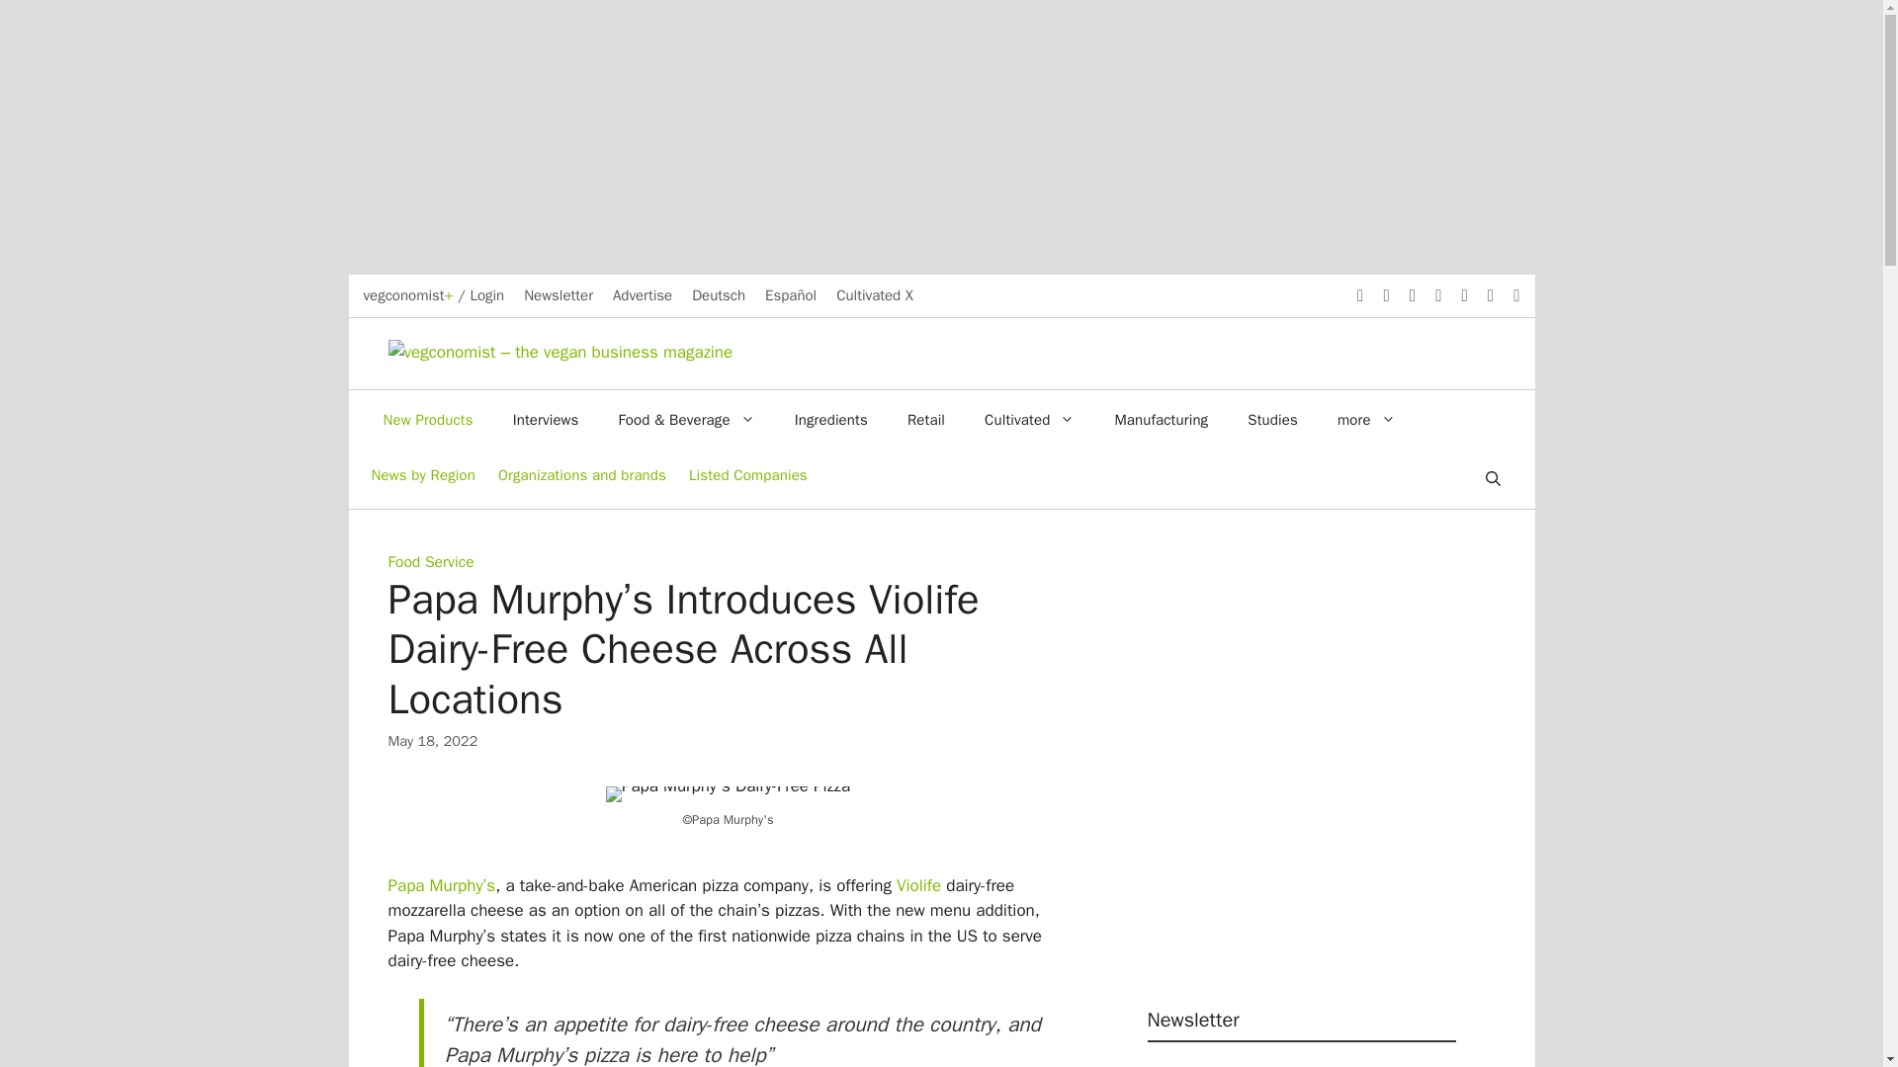  What do you see at coordinates (830, 419) in the screenshot?
I see `Ingredients` at bounding box center [830, 419].